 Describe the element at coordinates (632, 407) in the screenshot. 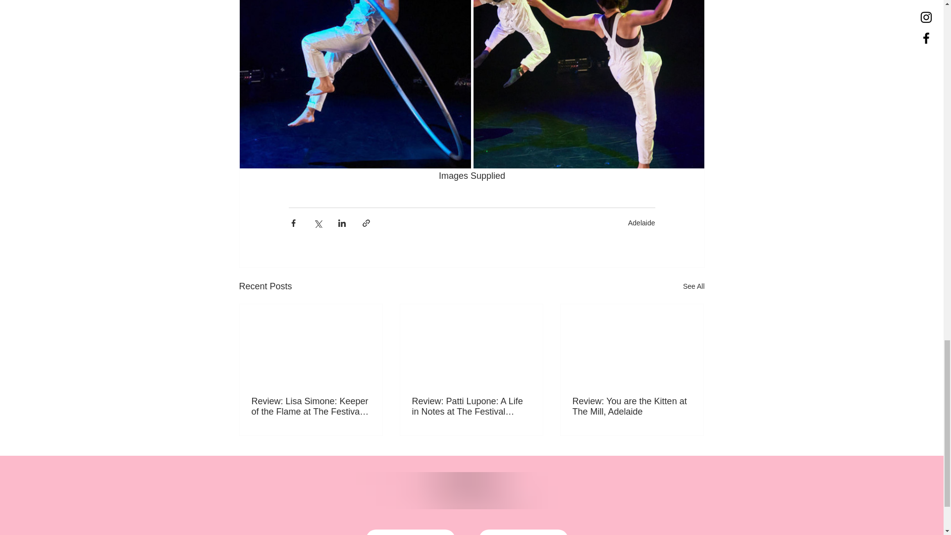

I see `Review: You are the Kitten at The Mill, Adelaide ` at that location.